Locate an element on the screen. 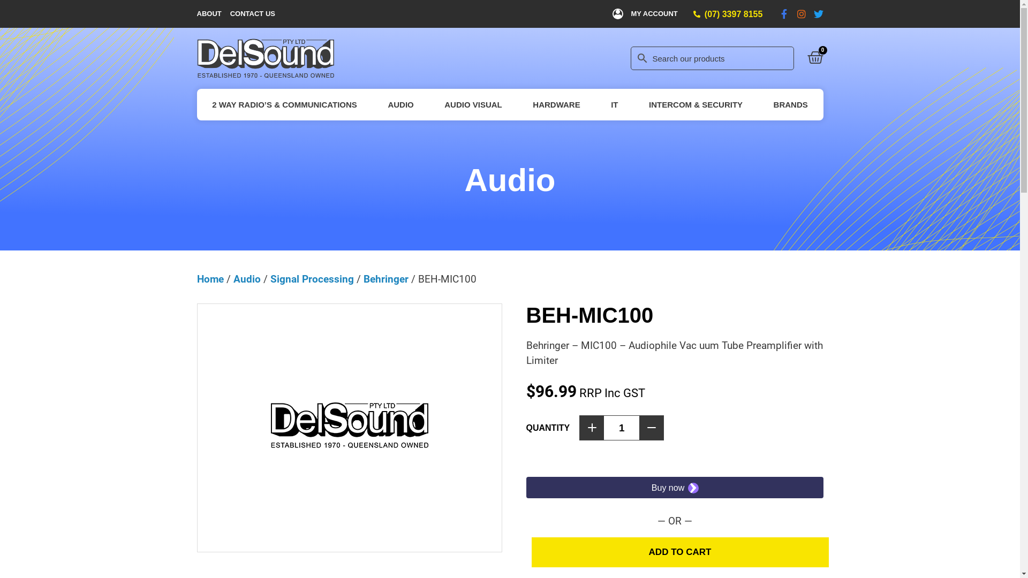  (07) 3397 8155 is located at coordinates (734, 14).